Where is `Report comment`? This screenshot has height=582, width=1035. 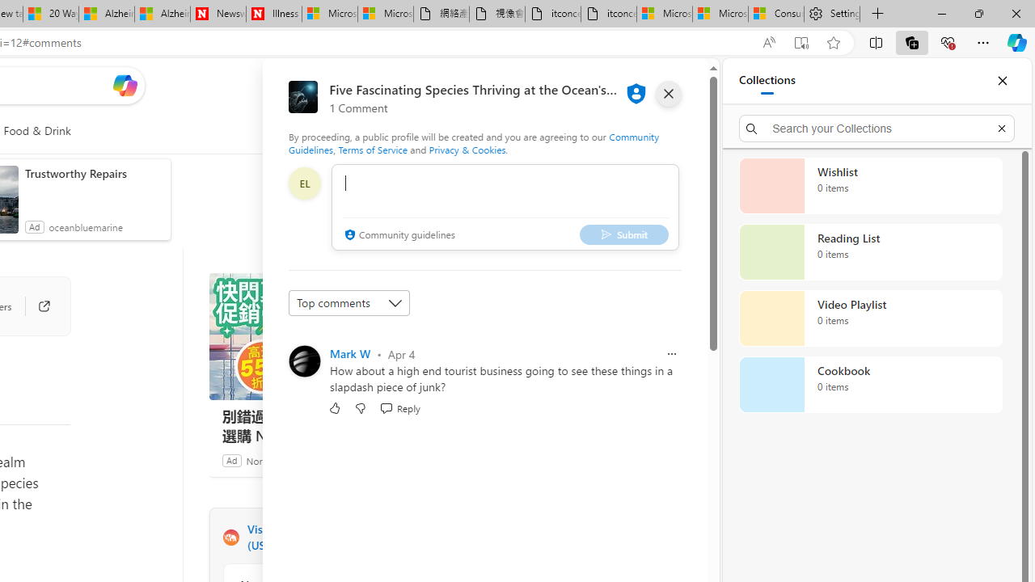 Report comment is located at coordinates (672, 354).